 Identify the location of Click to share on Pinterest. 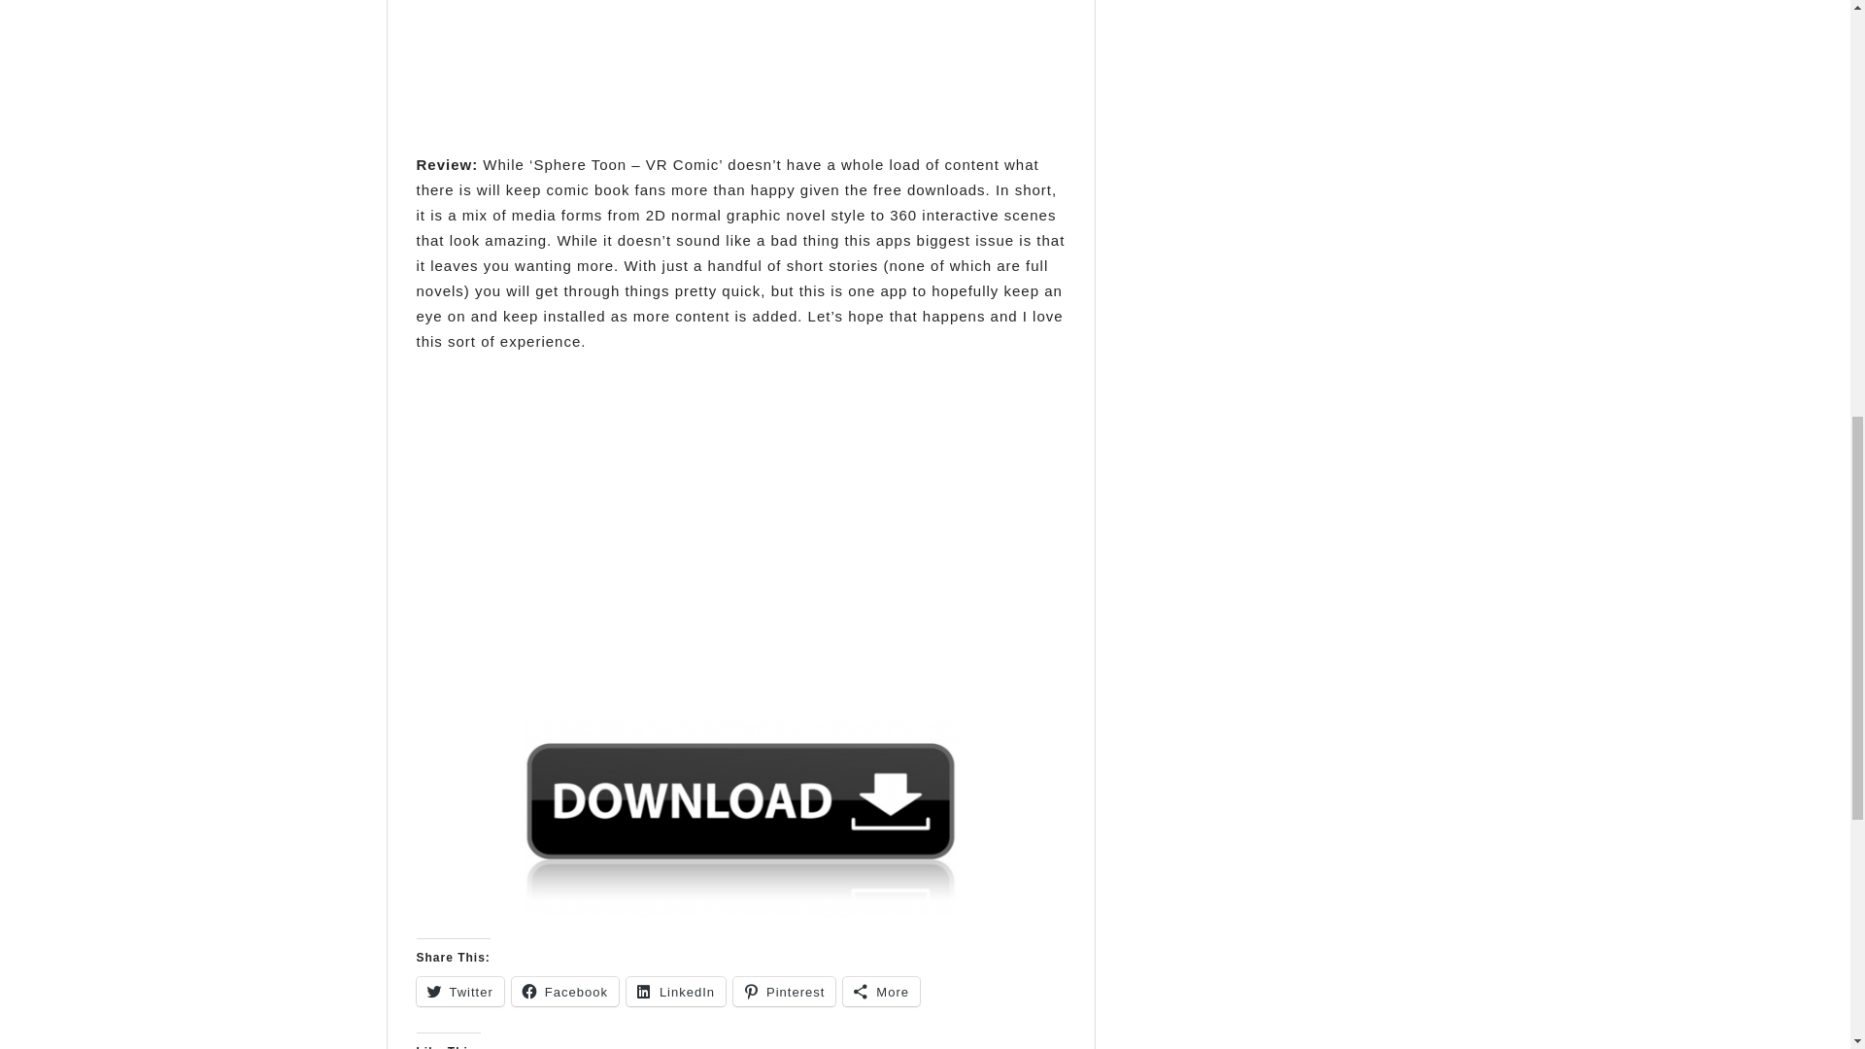
(784, 991).